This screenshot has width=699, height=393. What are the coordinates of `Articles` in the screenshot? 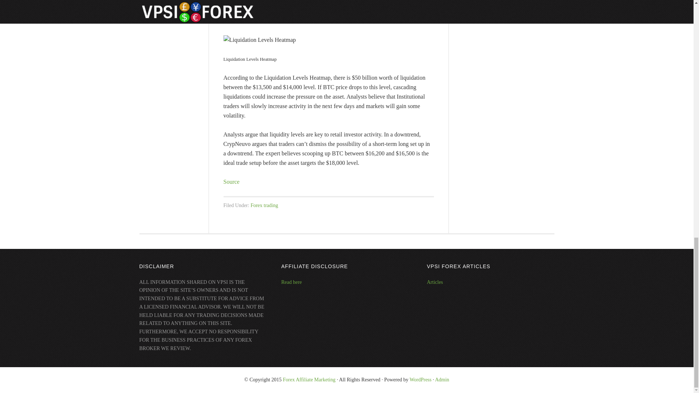 It's located at (434, 282).